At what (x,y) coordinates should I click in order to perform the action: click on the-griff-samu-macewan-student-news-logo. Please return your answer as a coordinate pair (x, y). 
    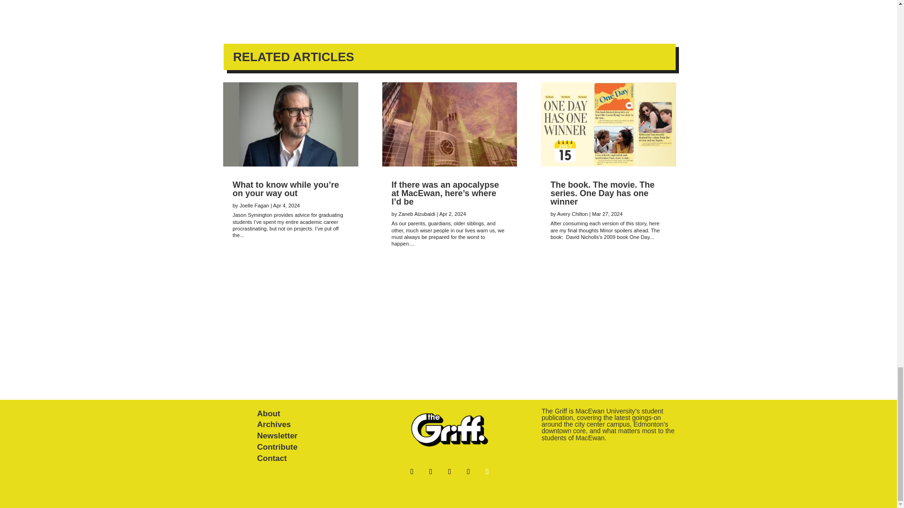
    Looking at the image, I should click on (449, 430).